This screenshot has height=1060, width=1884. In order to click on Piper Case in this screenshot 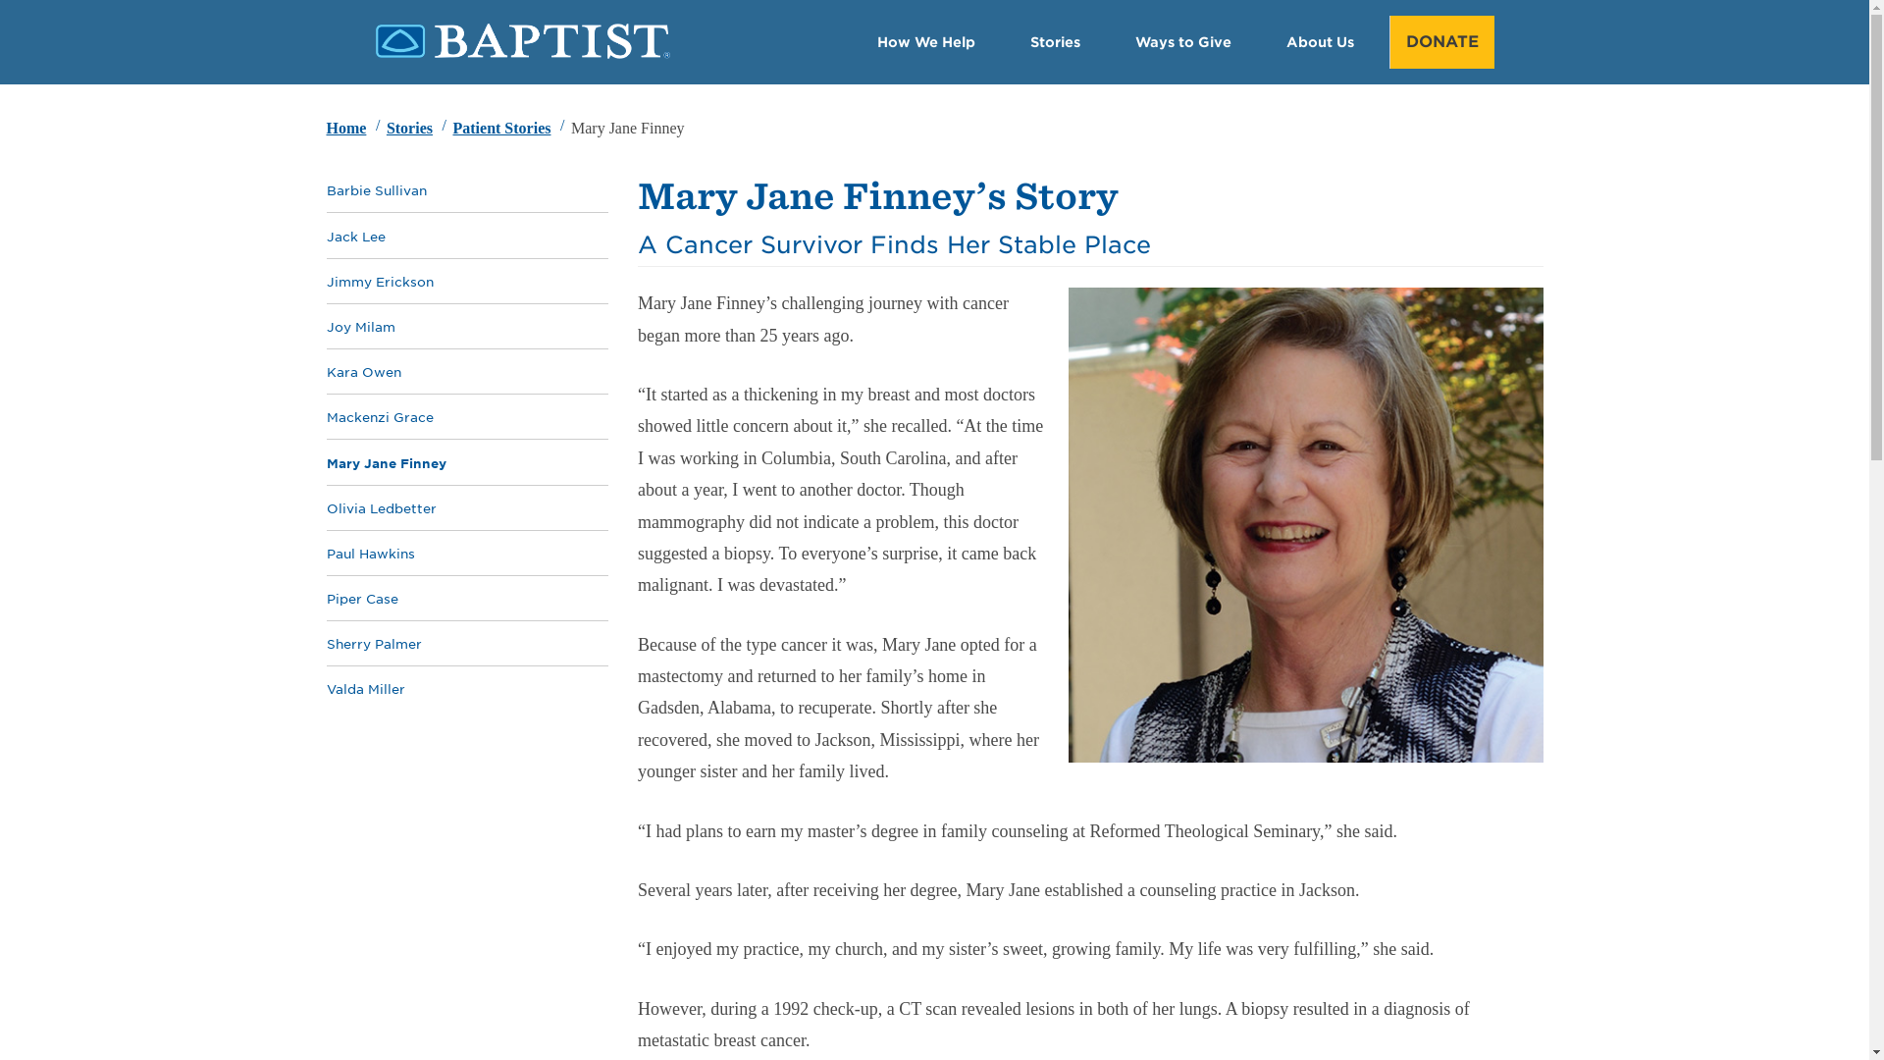, I will do `click(361, 599)`.